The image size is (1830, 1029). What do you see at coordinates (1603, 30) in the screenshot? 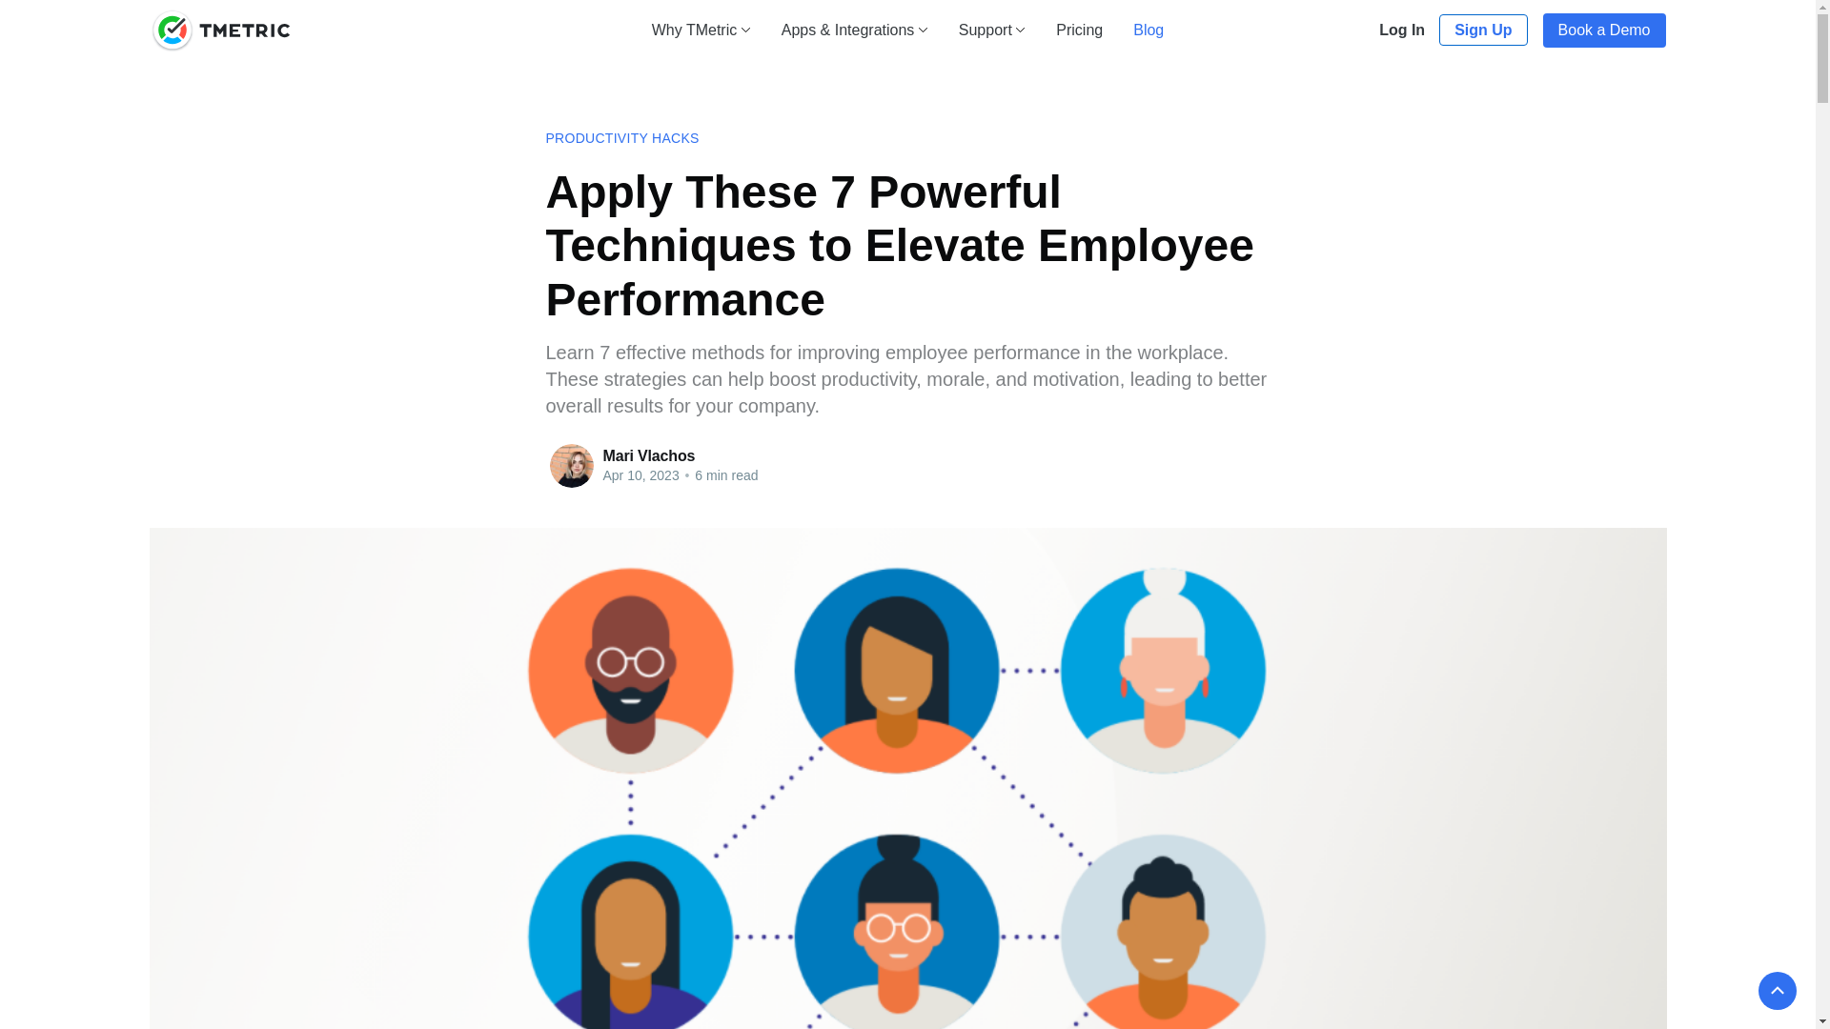
I see `Book a Demo` at bounding box center [1603, 30].